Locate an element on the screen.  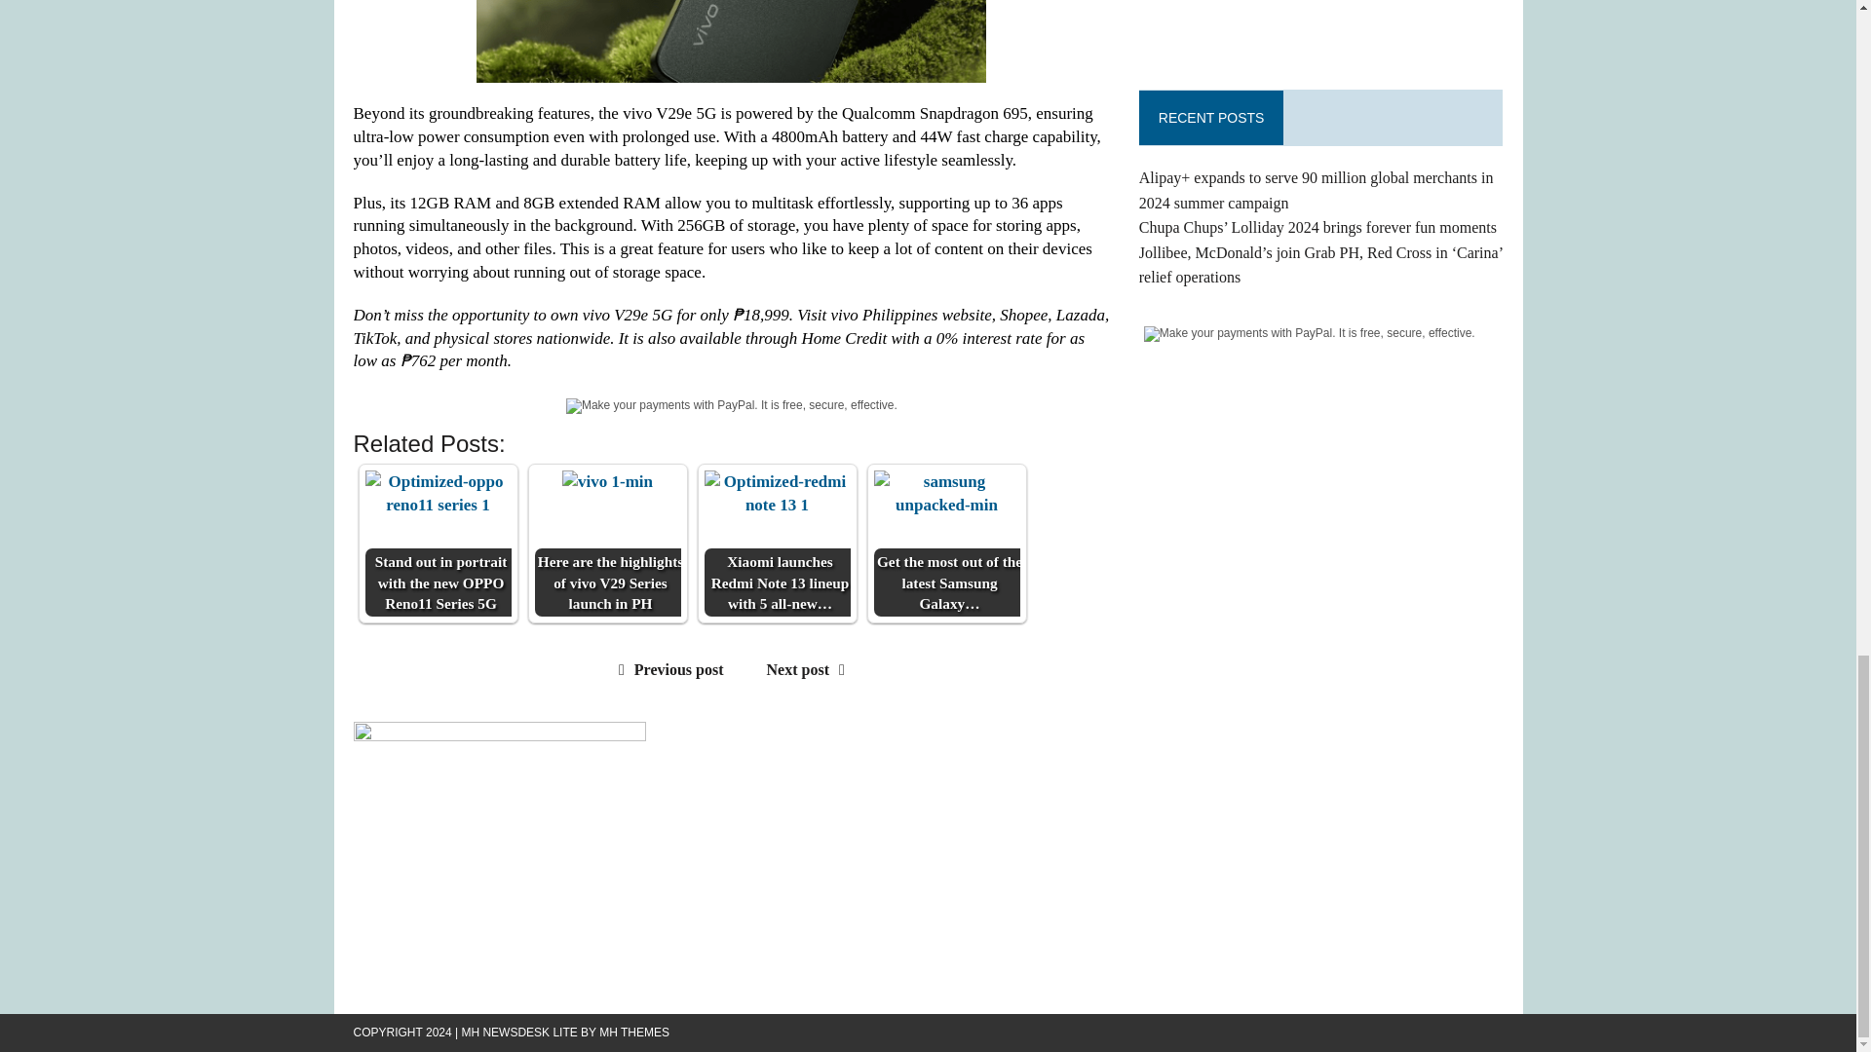
Previous post is located at coordinates (667, 669).